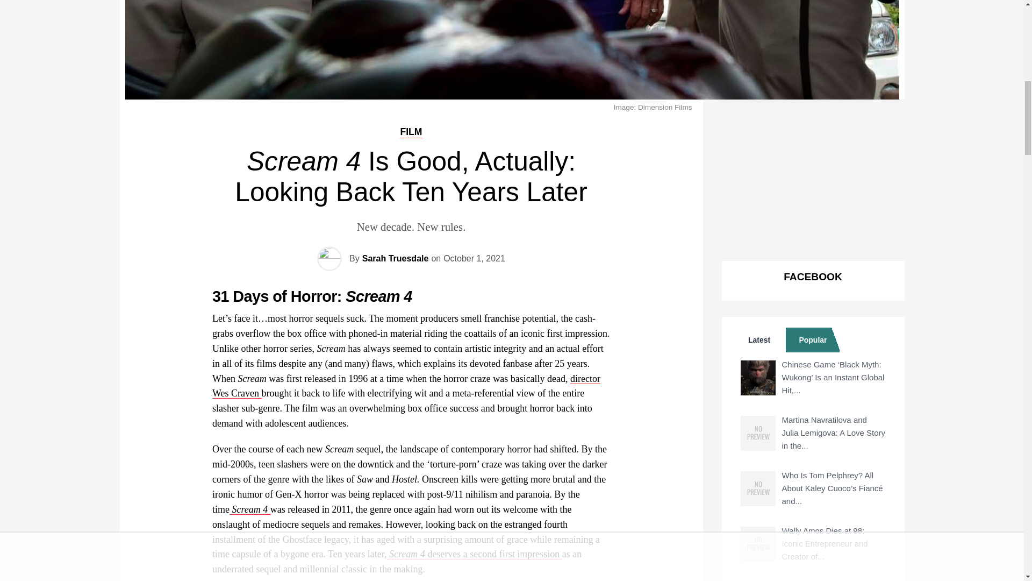 The height and width of the screenshot is (581, 1032). I want to click on Sarah Truesdale, so click(396, 258).